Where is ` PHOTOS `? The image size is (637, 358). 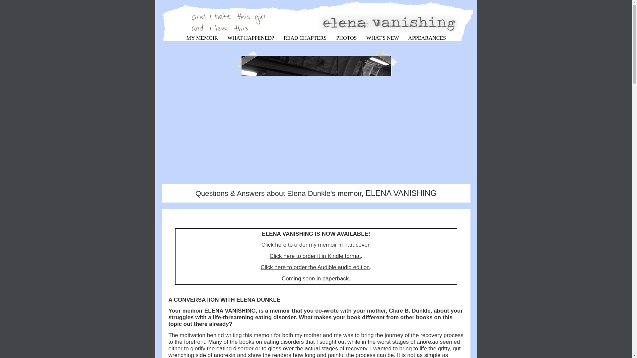
 PHOTOS  is located at coordinates (346, 38).